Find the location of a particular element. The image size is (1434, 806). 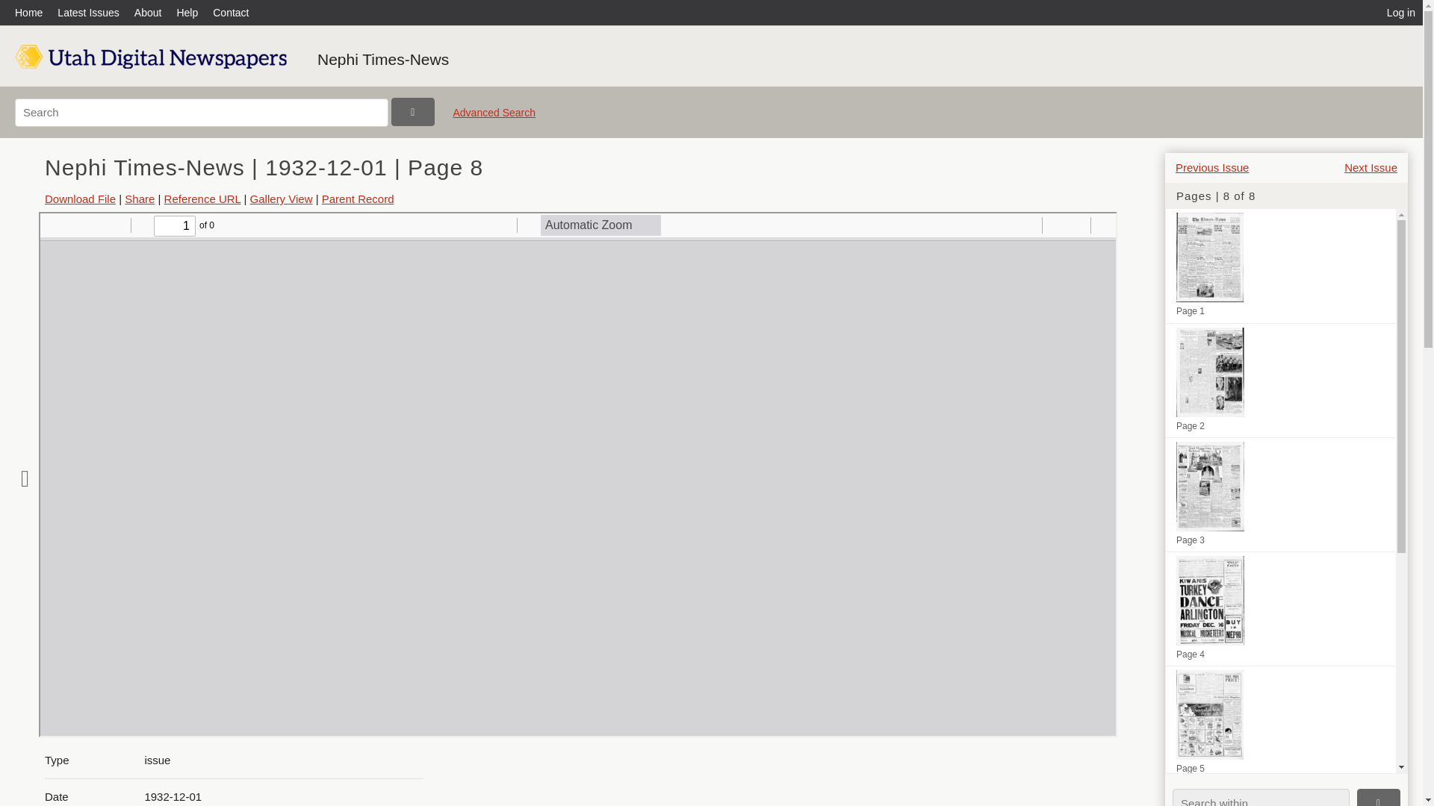

Page 4 is located at coordinates (1280, 609).